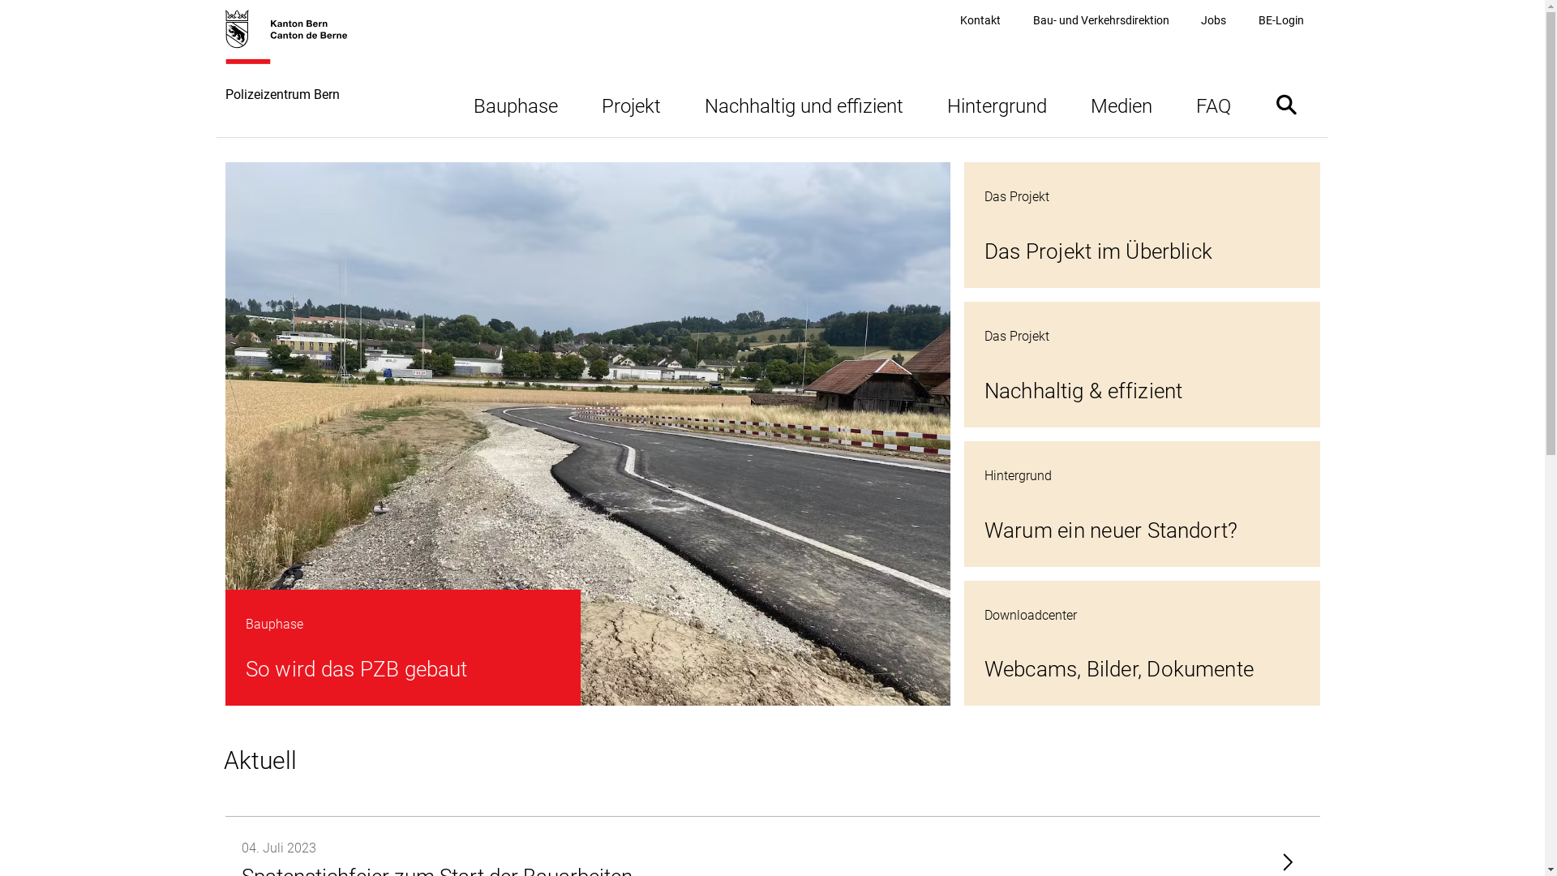 This screenshot has width=1557, height=876. I want to click on Polizeizentrum Bern, so click(295, 73).